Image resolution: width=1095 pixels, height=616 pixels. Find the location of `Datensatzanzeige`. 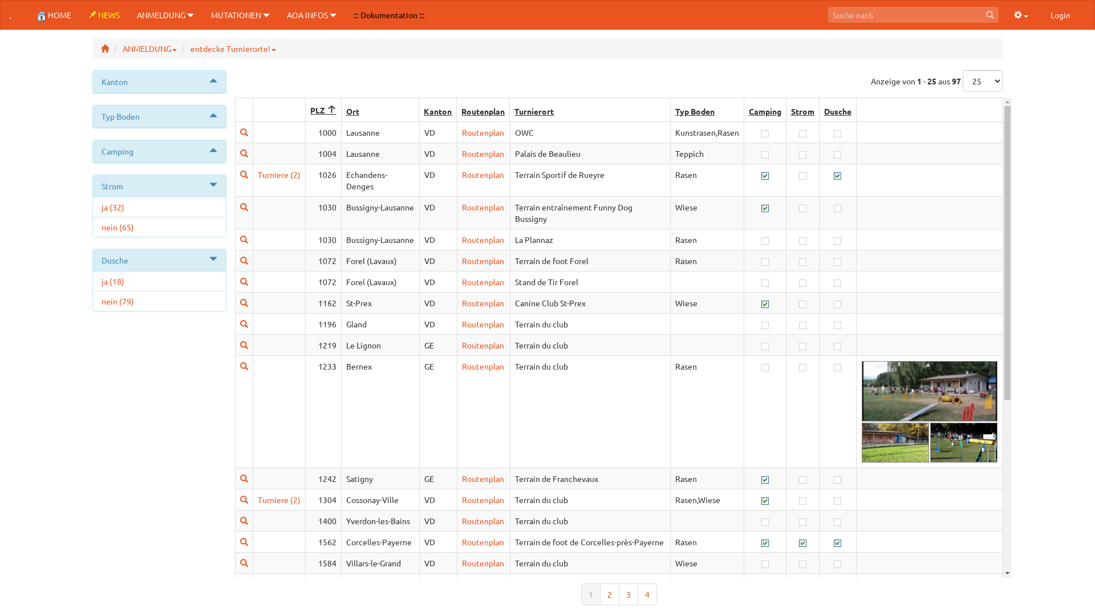

Datensatzanzeige is located at coordinates (244, 500).